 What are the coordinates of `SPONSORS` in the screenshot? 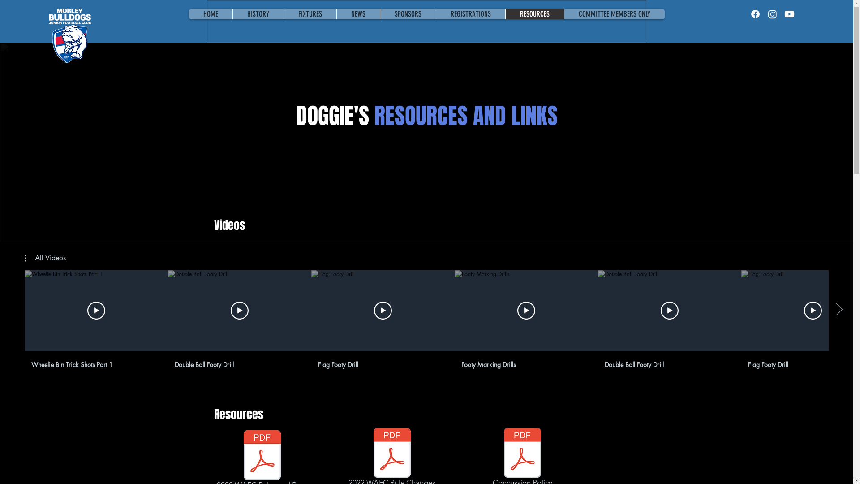 It's located at (408, 14).